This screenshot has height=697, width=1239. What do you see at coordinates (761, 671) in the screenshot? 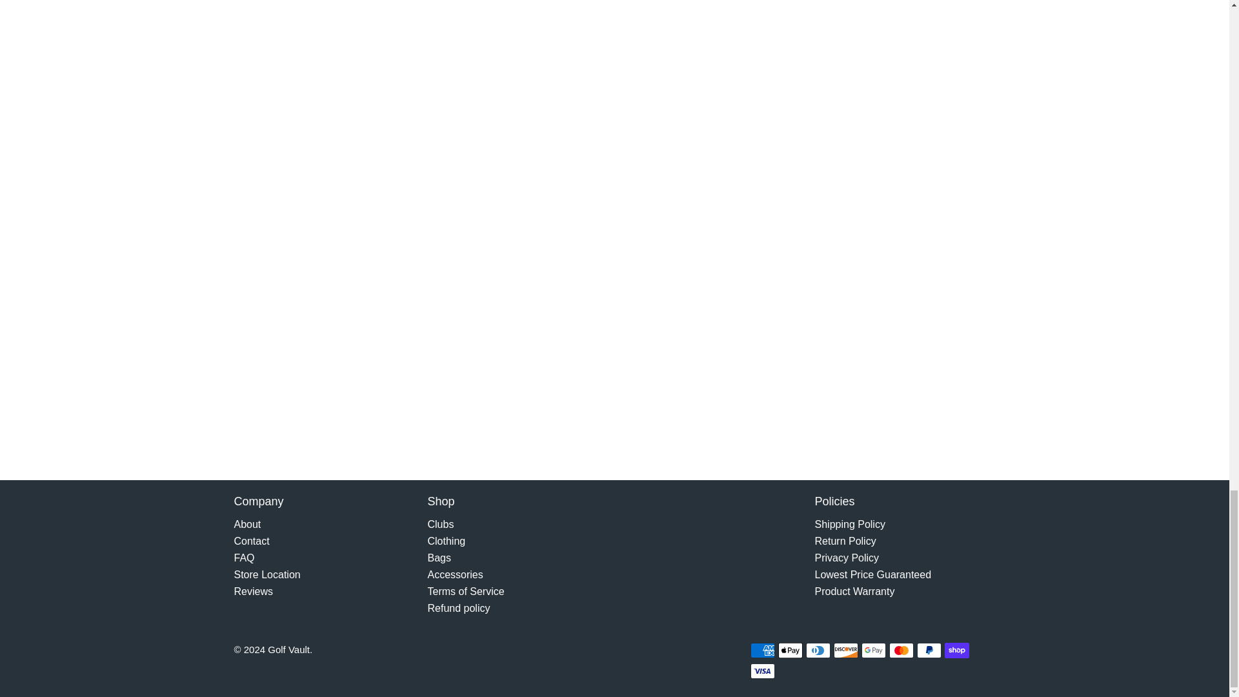
I see `Visa` at bounding box center [761, 671].